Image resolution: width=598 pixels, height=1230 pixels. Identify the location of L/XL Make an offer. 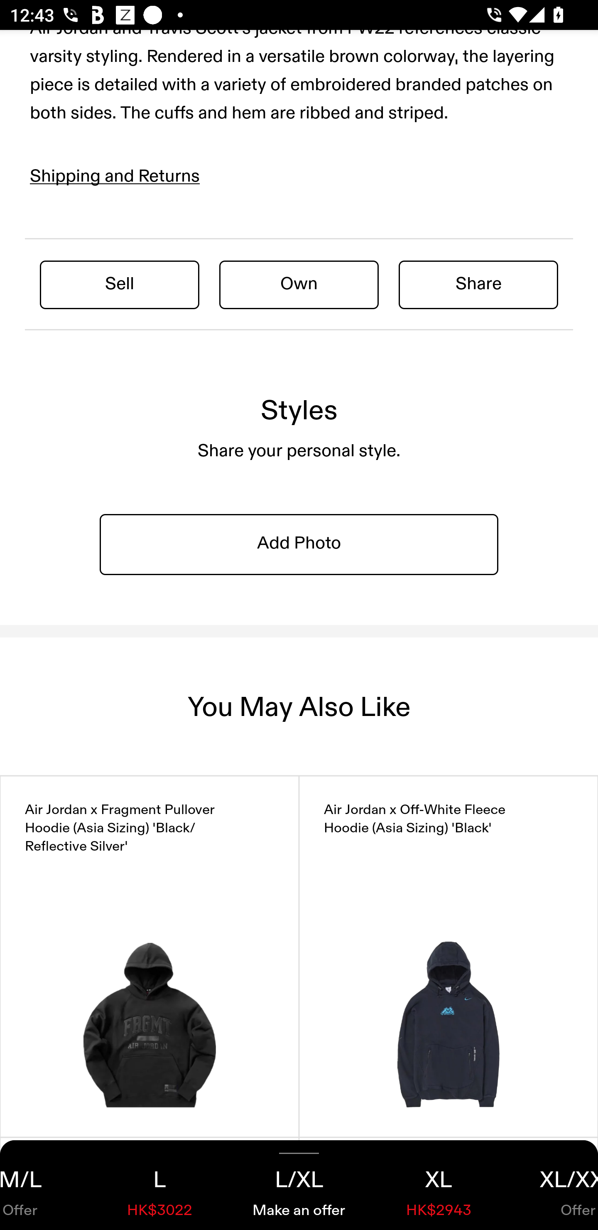
(299, 1185).